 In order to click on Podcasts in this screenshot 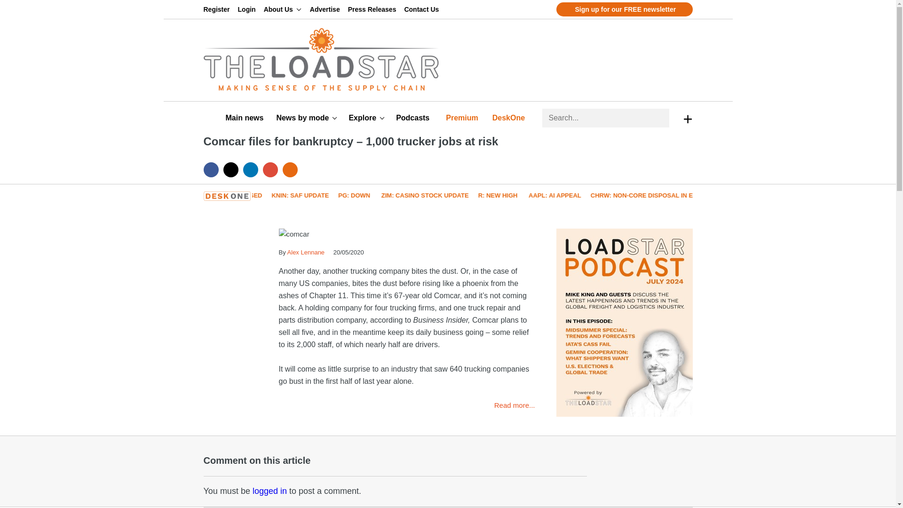, I will do `click(414, 118)`.